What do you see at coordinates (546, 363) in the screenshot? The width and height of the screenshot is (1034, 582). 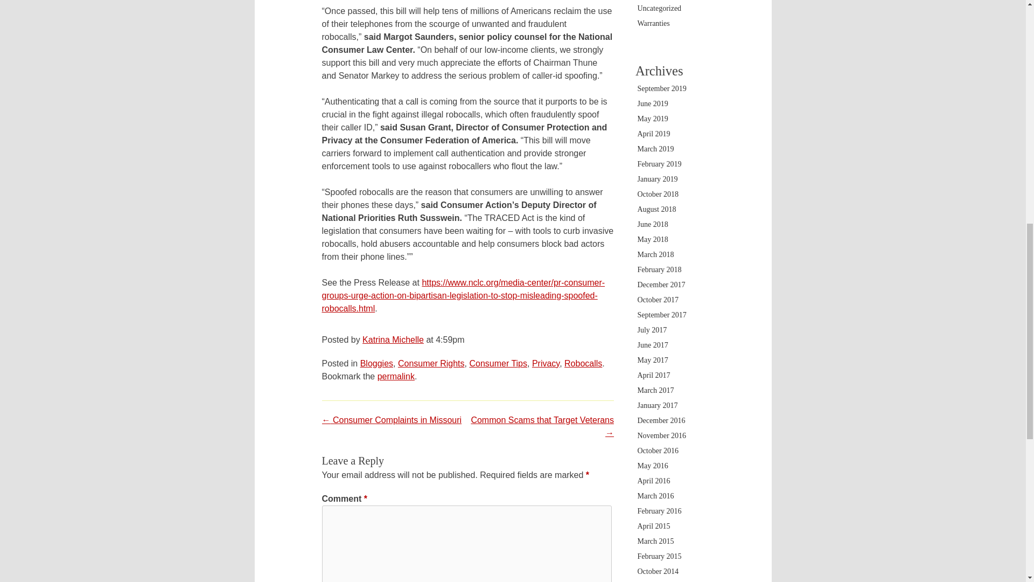 I see `Privacy` at bounding box center [546, 363].